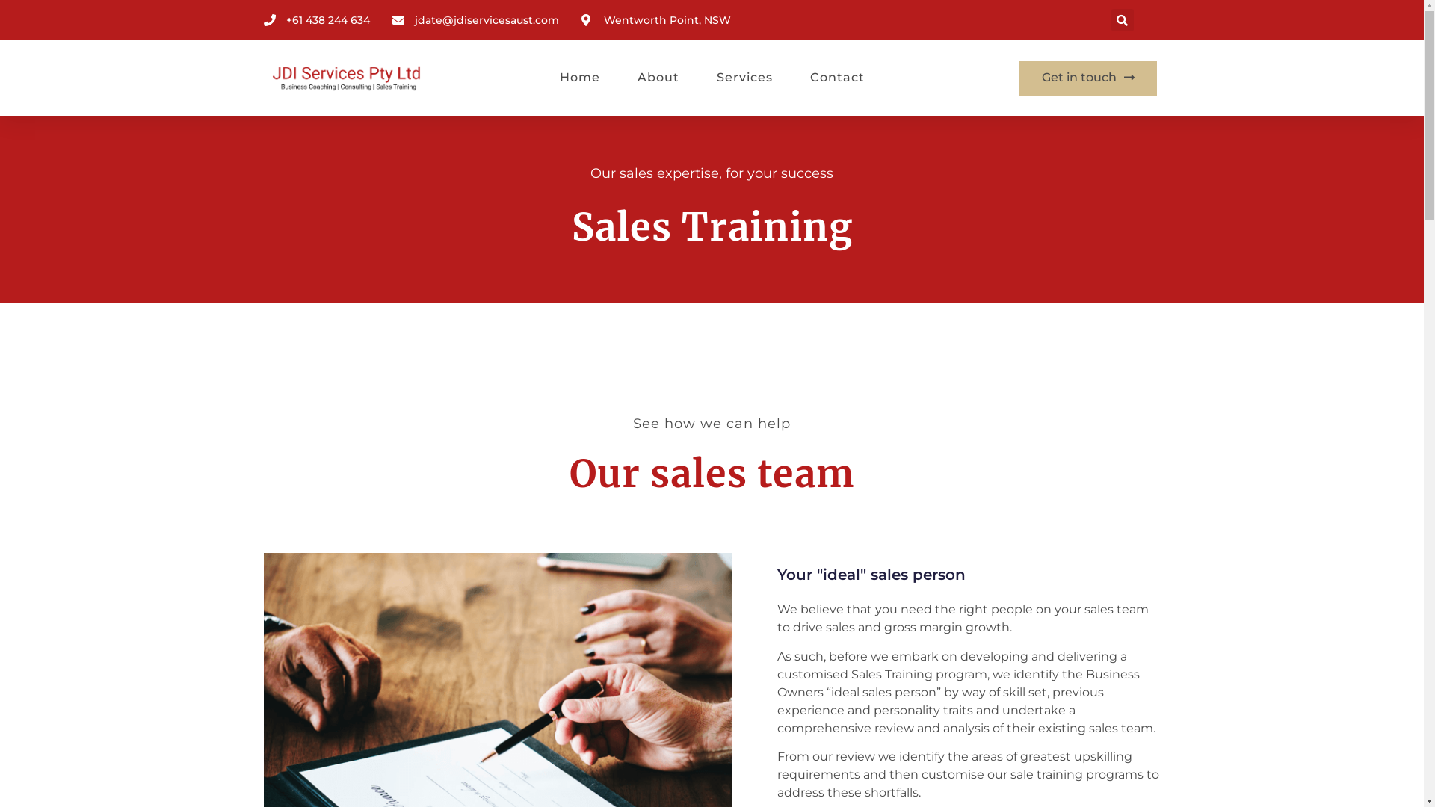  What do you see at coordinates (579, 78) in the screenshot?
I see `Home` at bounding box center [579, 78].